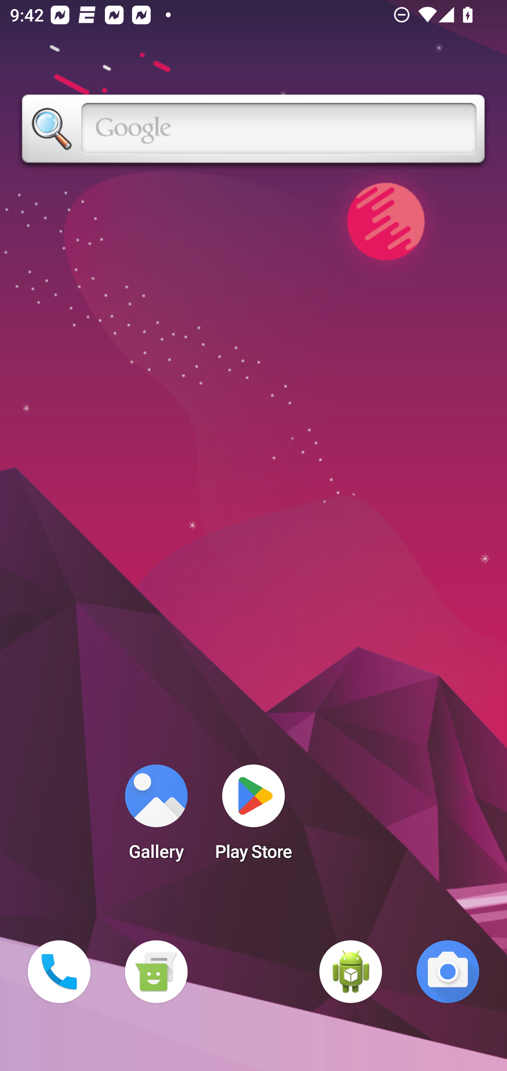  I want to click on Messaging, so click(156, 972).